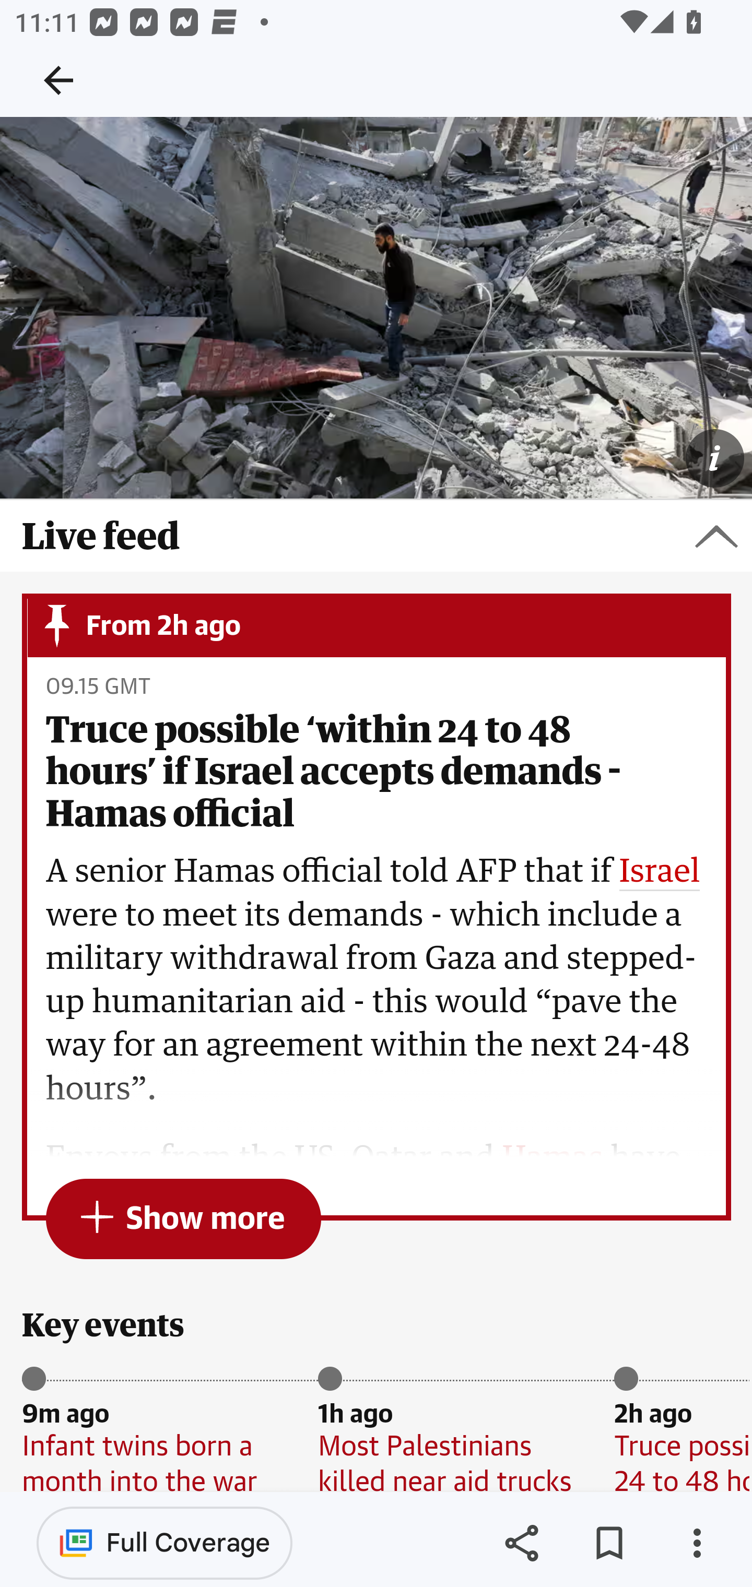 This screenshot has width=752, height=1587. Describe the element at coordinates (521, 1543) in the screenshot. I see `Share` at that location.